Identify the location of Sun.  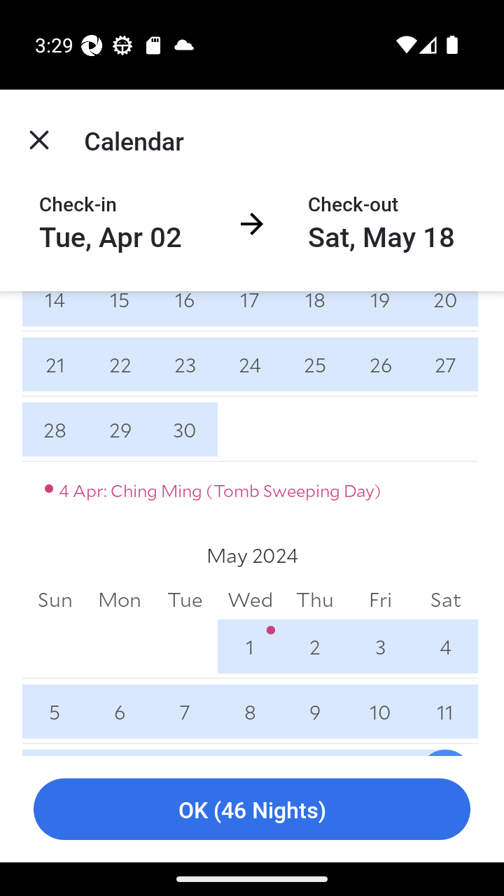
(55, 599).